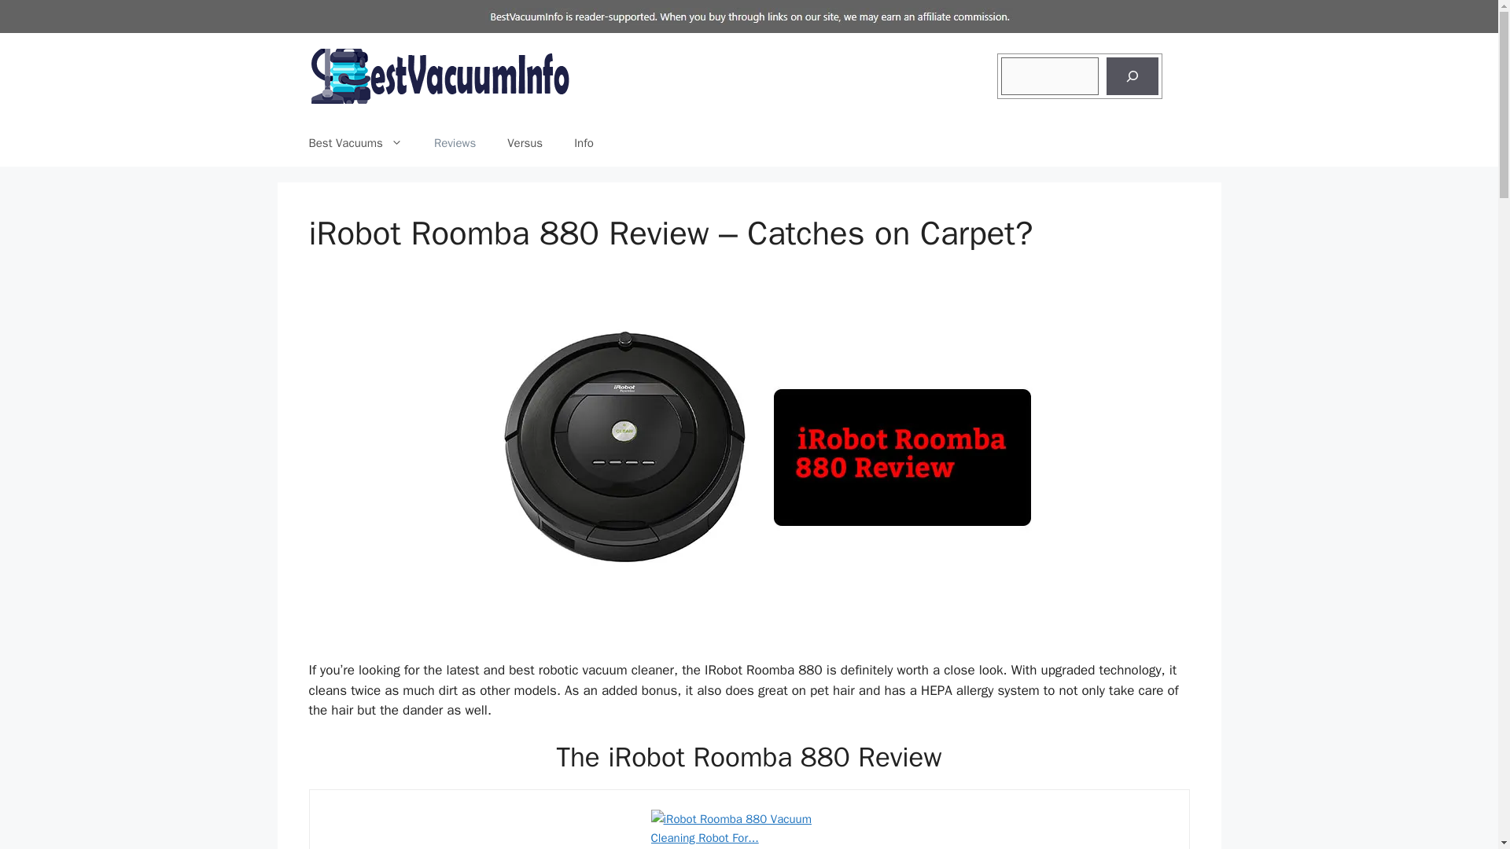  What do you see at coordinates (749, 829) in the screenshot?
I see `iRobot Roomba 880 Vacuum Cleaning Robot For...` at bounding box center [749, 829].